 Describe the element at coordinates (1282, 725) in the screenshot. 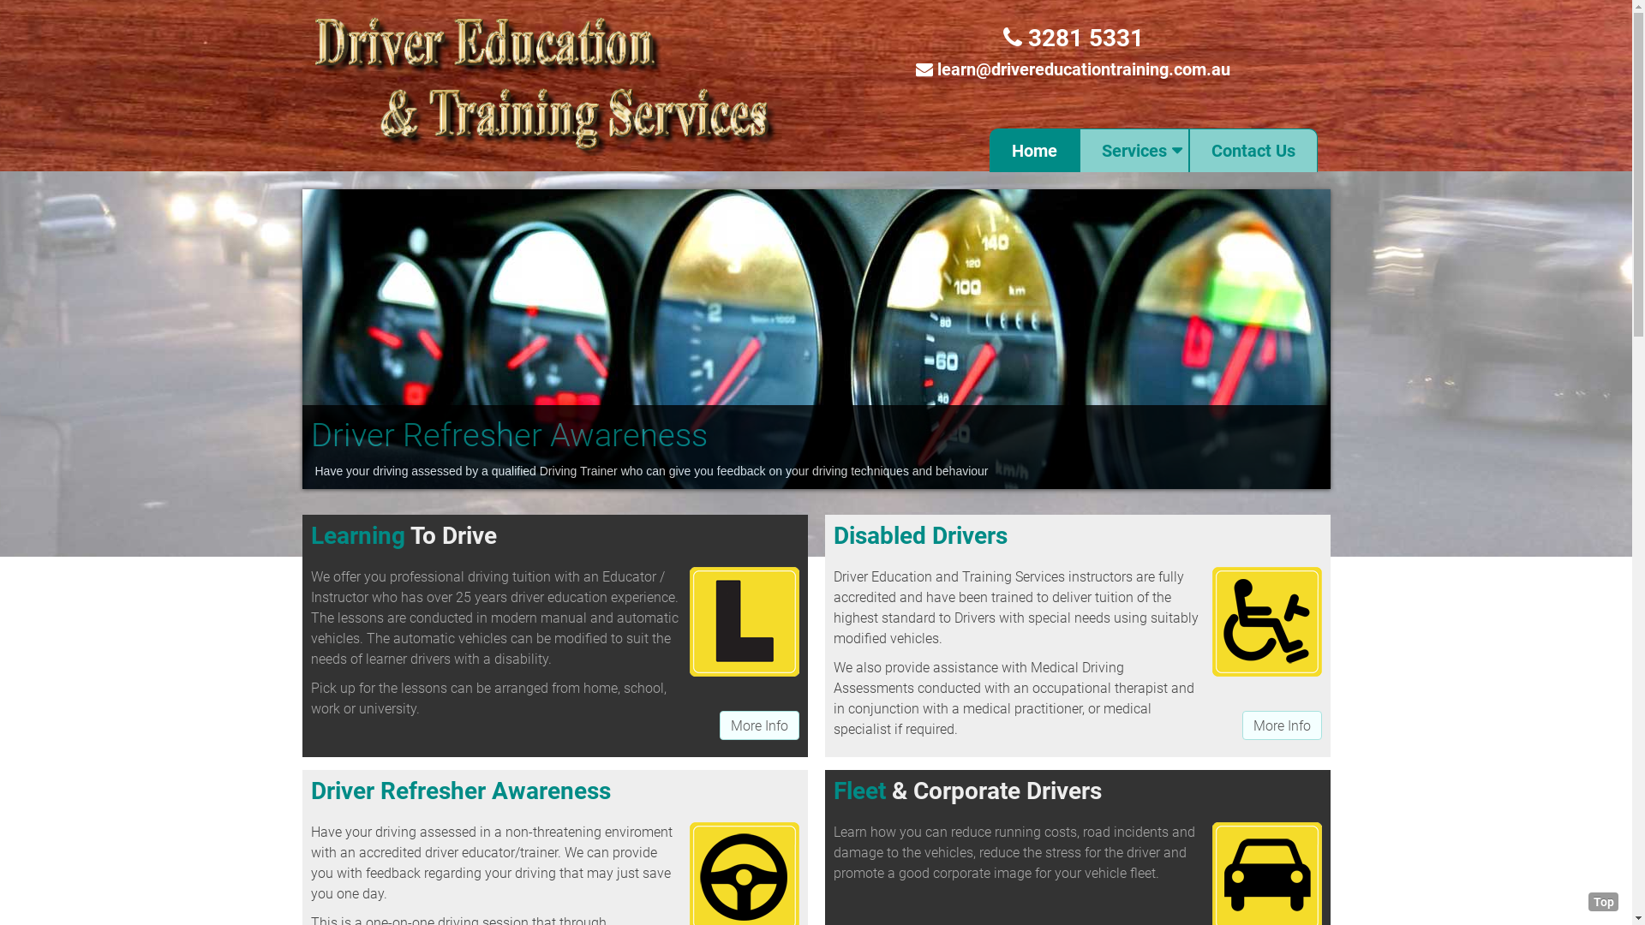

I see `More Info` at that location.